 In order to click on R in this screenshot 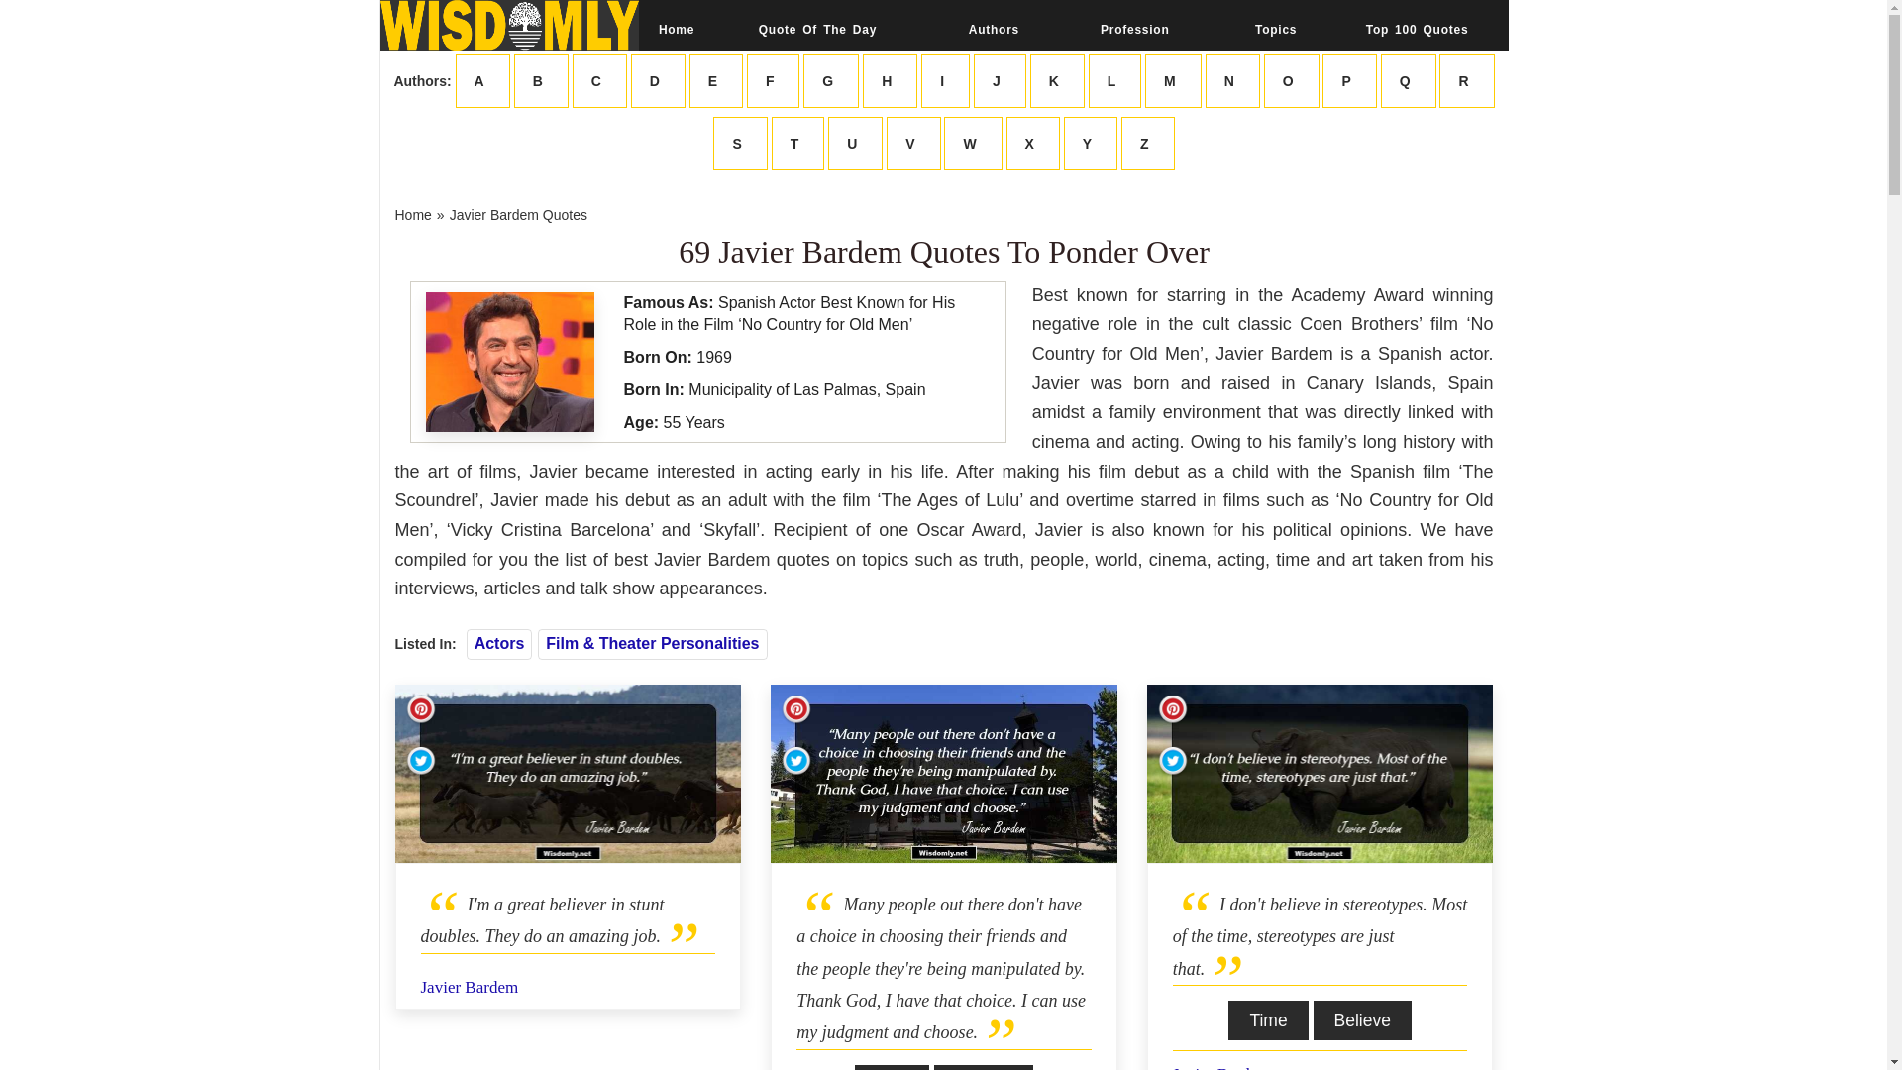, I will do `click(1466, 81)`.